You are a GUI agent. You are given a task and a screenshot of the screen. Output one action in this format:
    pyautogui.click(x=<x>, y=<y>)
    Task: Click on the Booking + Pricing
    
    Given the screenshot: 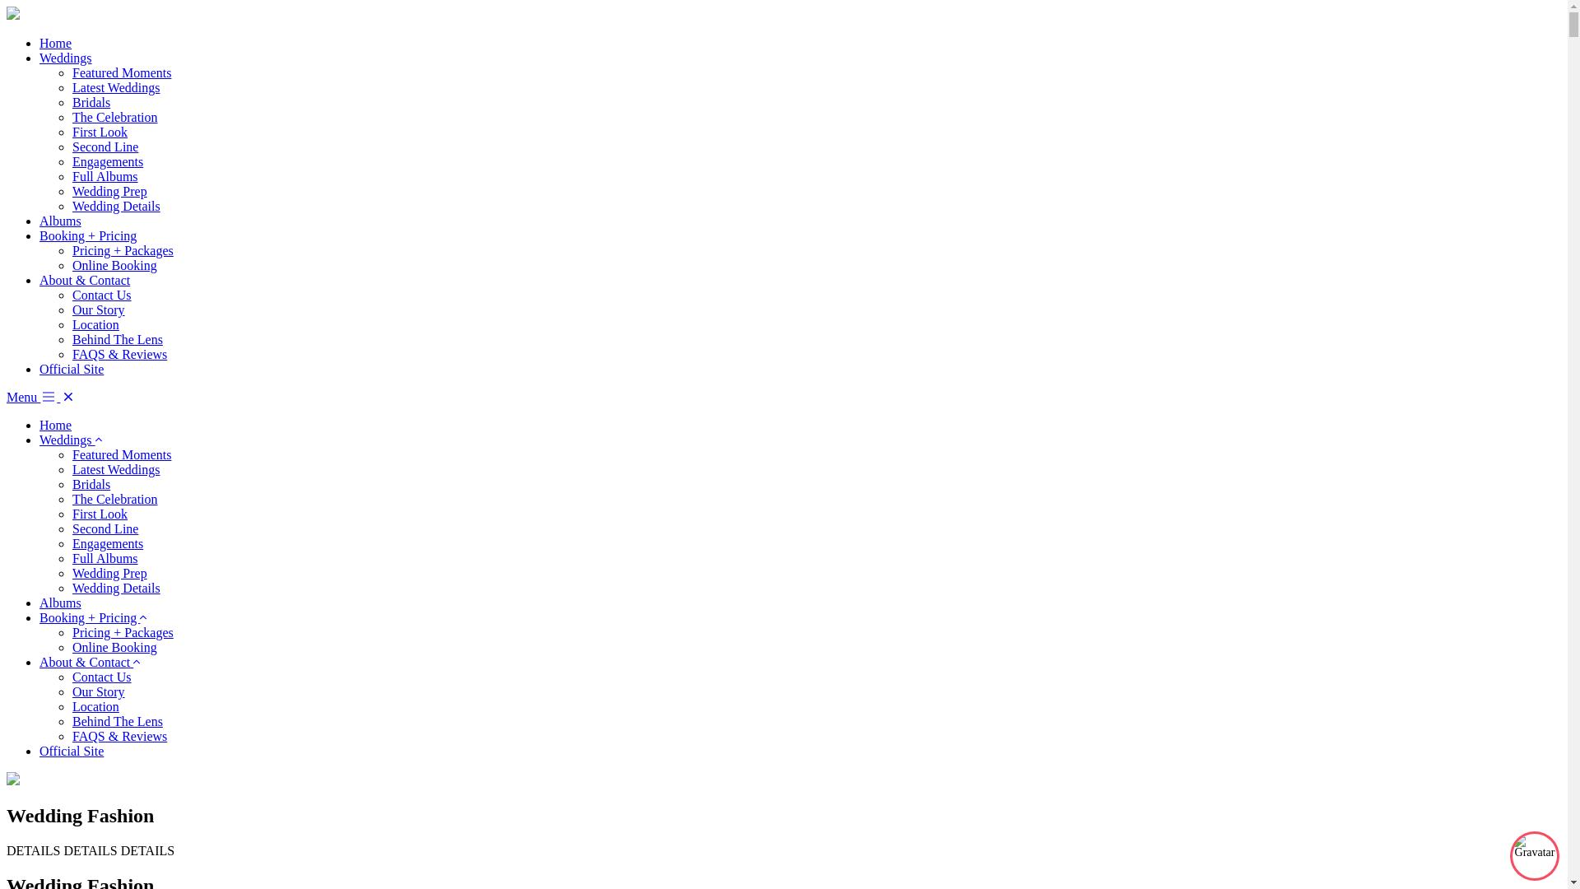 What is the action you would take?
    pyautogui.click(x=88, y=235)
    